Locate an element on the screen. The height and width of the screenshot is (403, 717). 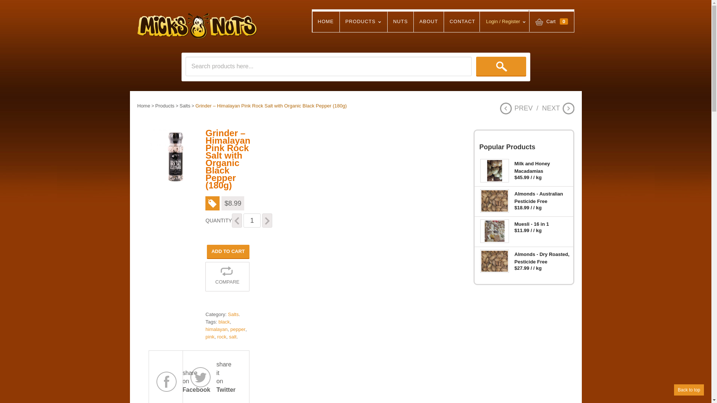
Back to top is located at coordinates (689, 390).